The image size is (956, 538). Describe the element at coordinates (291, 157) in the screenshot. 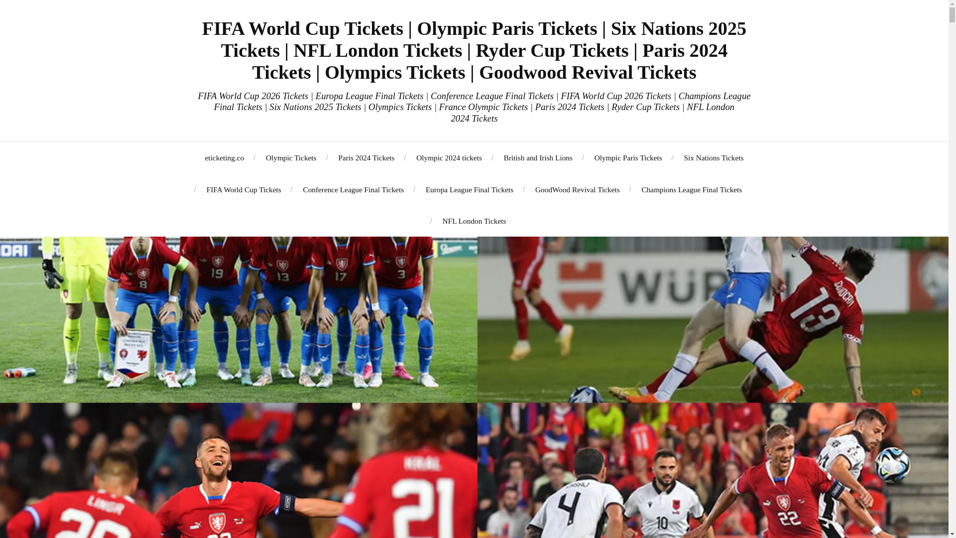

I see `Olympic Tickets` at that location.